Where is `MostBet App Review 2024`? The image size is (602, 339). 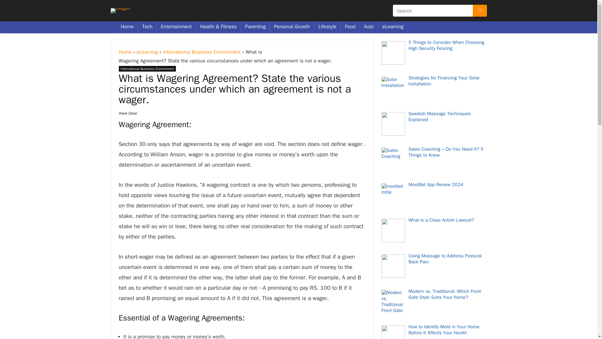 MostBet App Review 2024 is located at coordinates (436, 185).